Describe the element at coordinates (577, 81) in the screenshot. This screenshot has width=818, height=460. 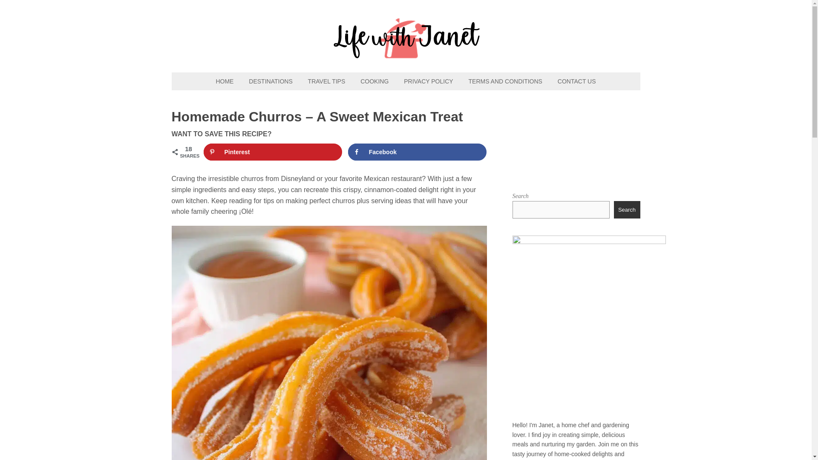
I see `CONTACT US` at that location.